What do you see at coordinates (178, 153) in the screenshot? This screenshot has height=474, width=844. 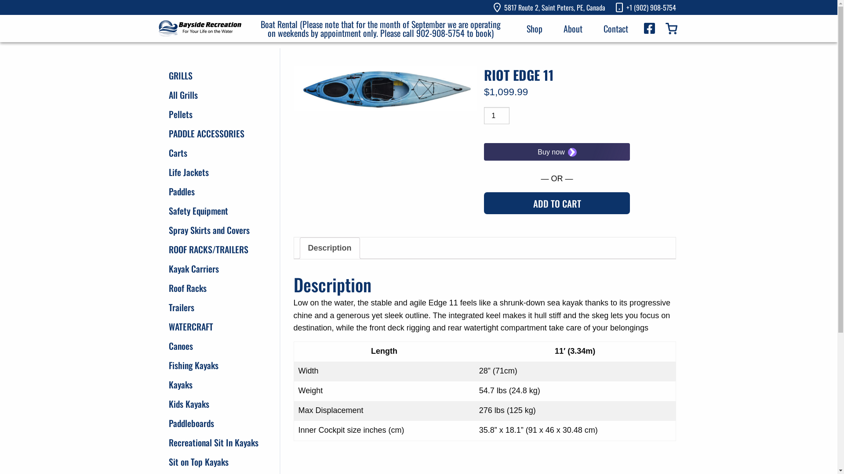 I see `Carts` at bounding box center [178, 153].